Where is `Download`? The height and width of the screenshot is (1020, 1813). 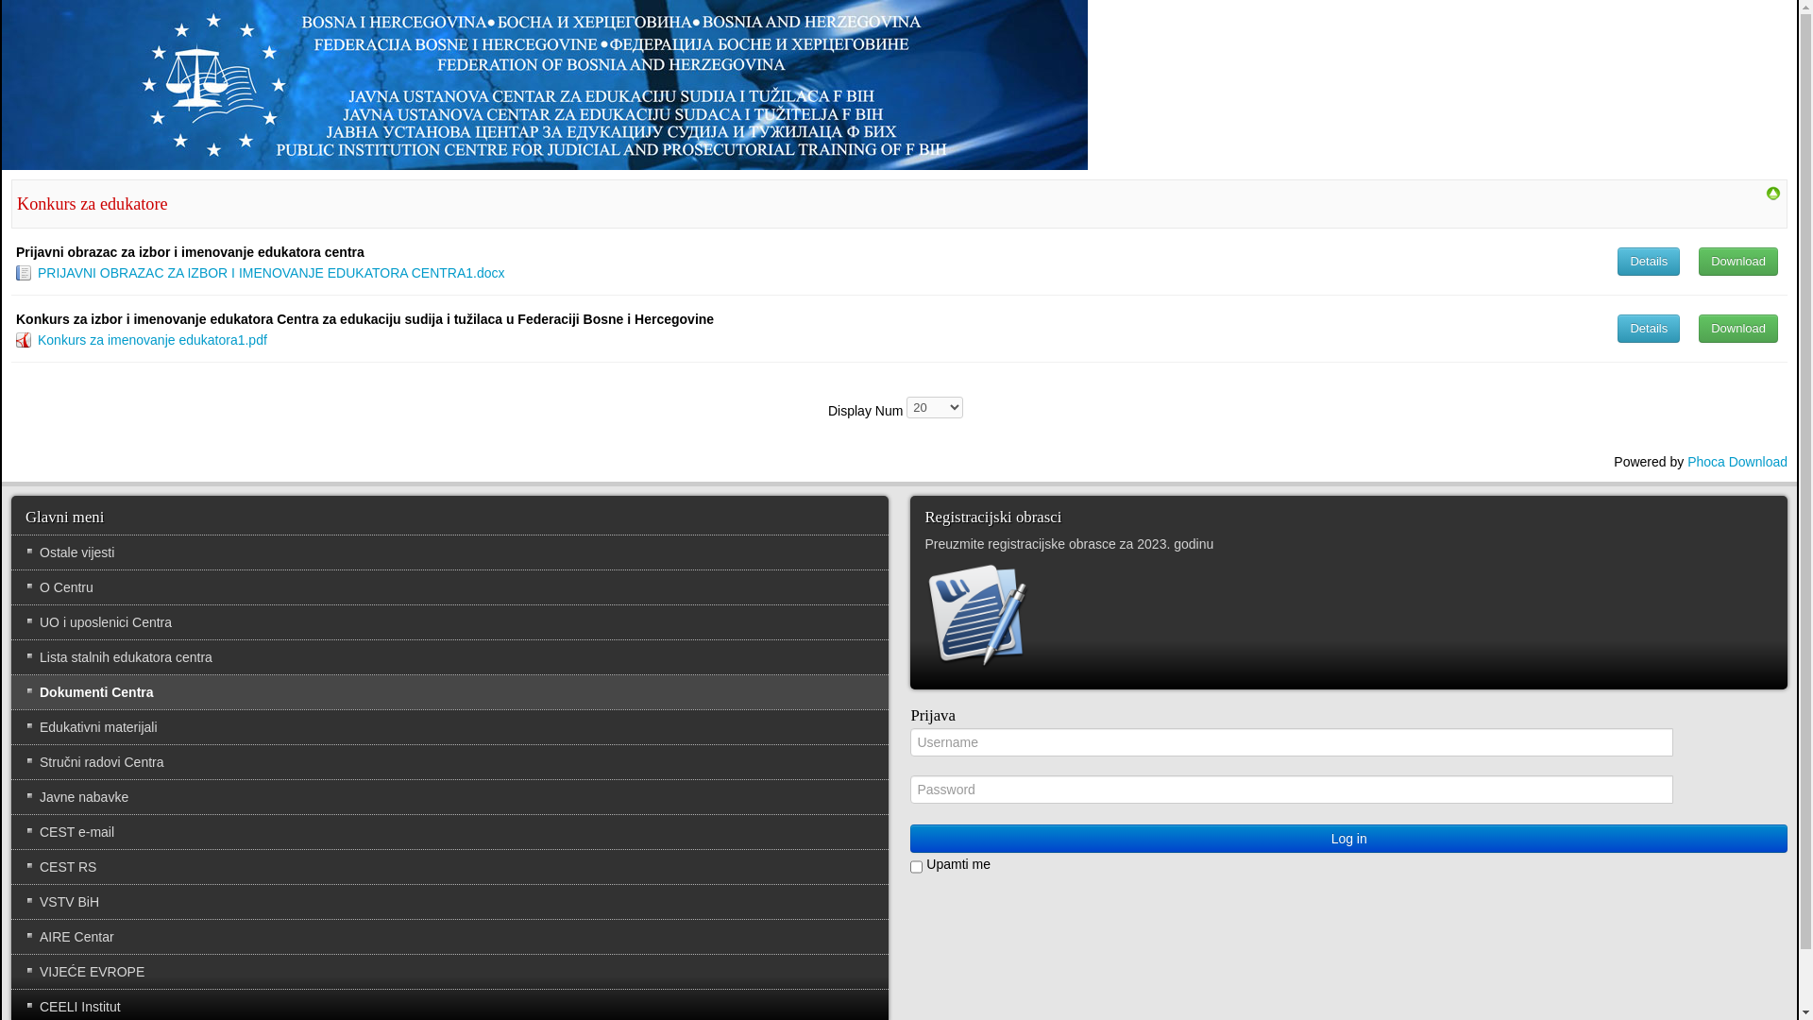 Download is located at coordinates (1738, 262).